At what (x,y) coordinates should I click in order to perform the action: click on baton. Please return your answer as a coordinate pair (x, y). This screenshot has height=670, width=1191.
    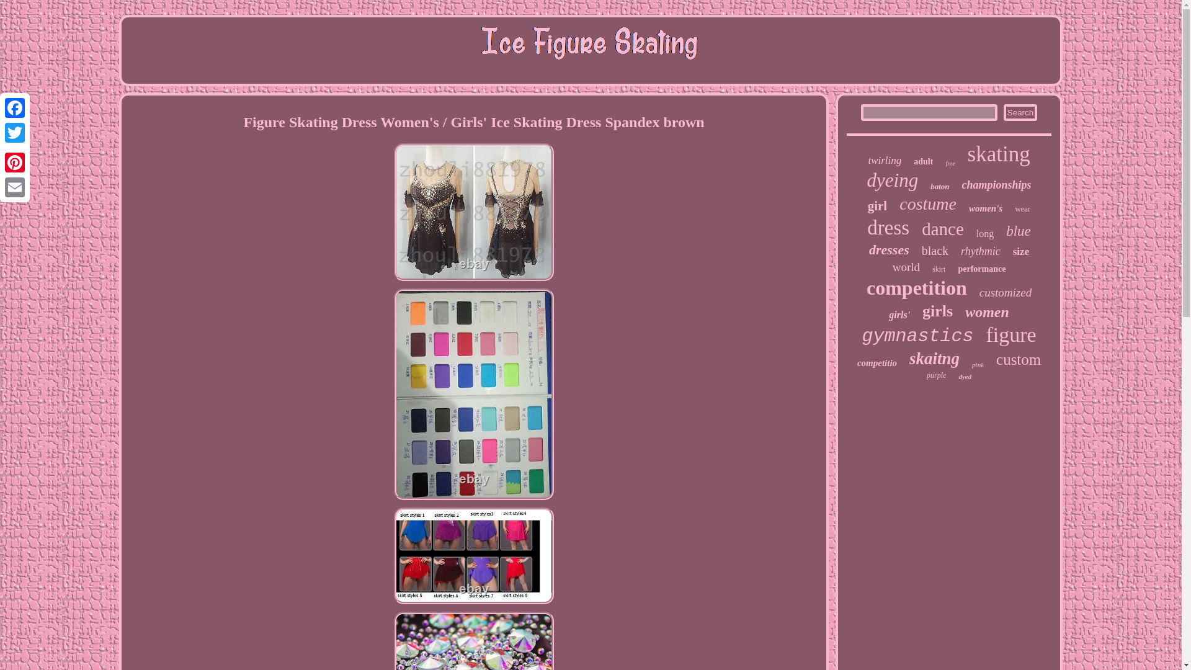
    Looking at the image, I should click on (939, 186).